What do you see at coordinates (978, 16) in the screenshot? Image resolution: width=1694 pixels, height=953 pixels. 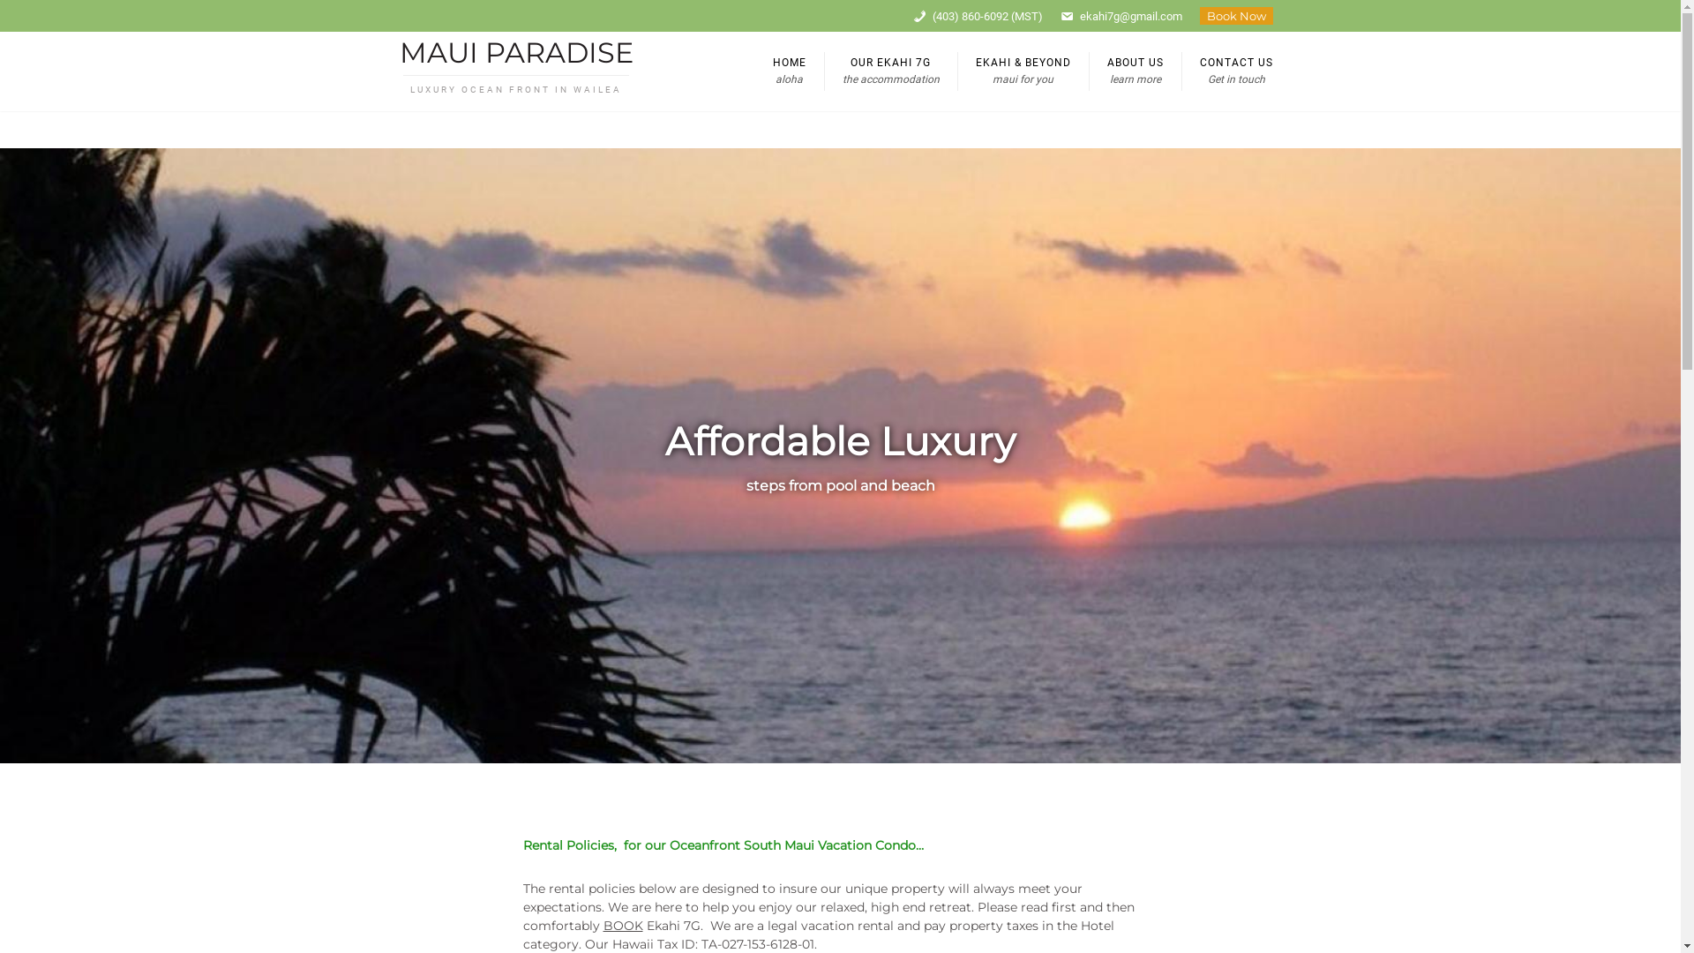 I see `(403) 860-6092 (MST)` at bounding box center [978, 16].